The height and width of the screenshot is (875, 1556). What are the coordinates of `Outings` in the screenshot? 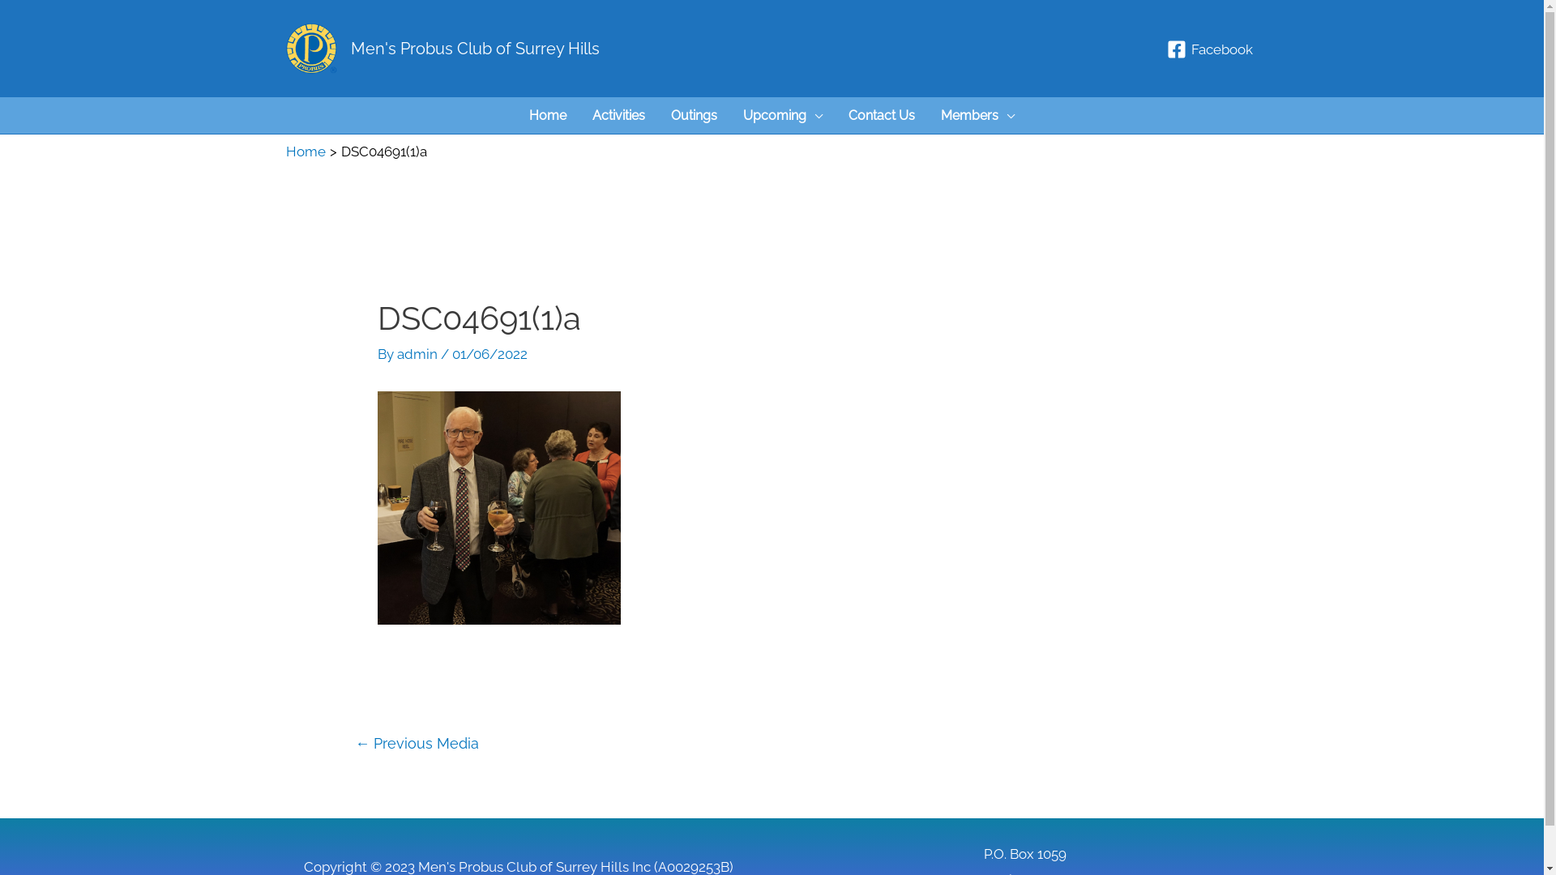 It's located at (694, 115).